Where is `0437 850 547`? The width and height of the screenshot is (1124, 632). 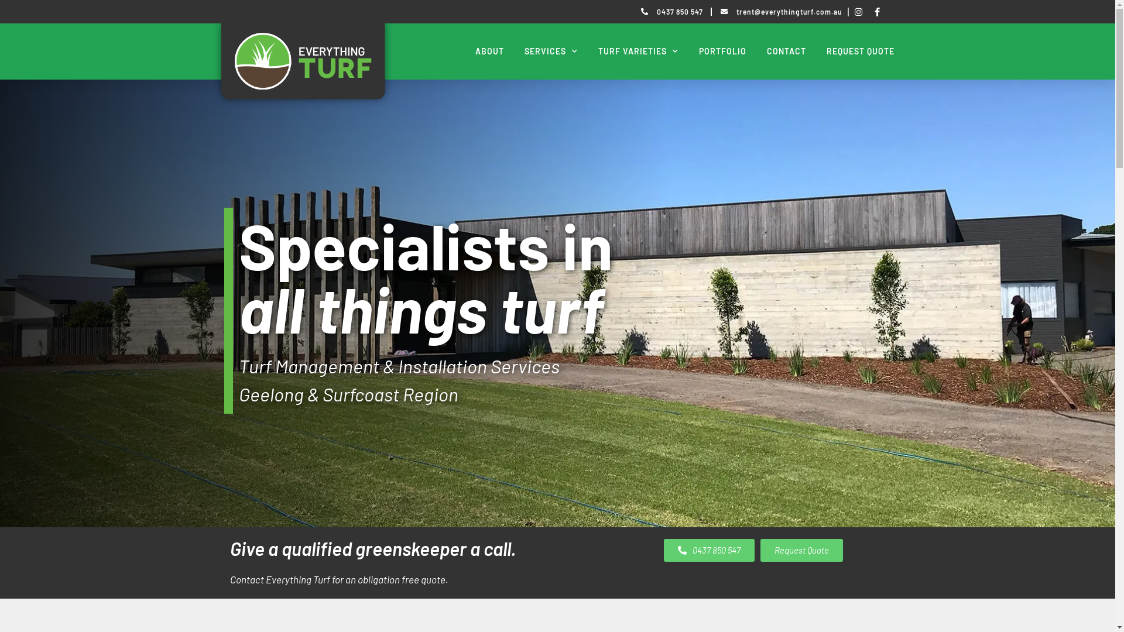
0437 850 547 is located at coordinates (710, 550).